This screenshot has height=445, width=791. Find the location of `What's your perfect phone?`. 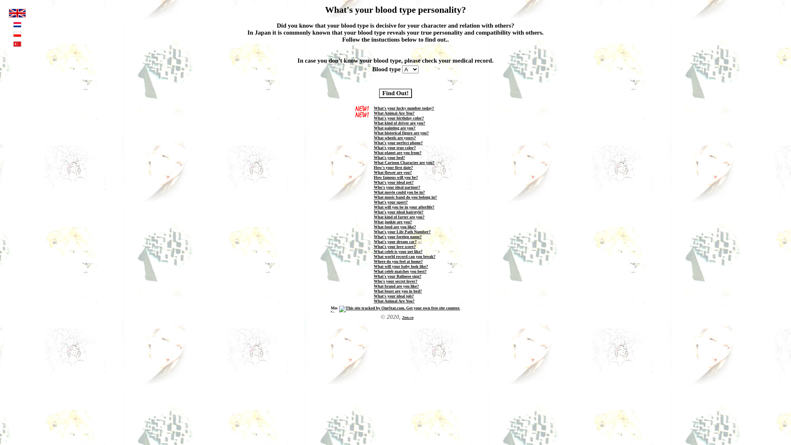

What's your perfect phone? is located at coordinates (398, 143).